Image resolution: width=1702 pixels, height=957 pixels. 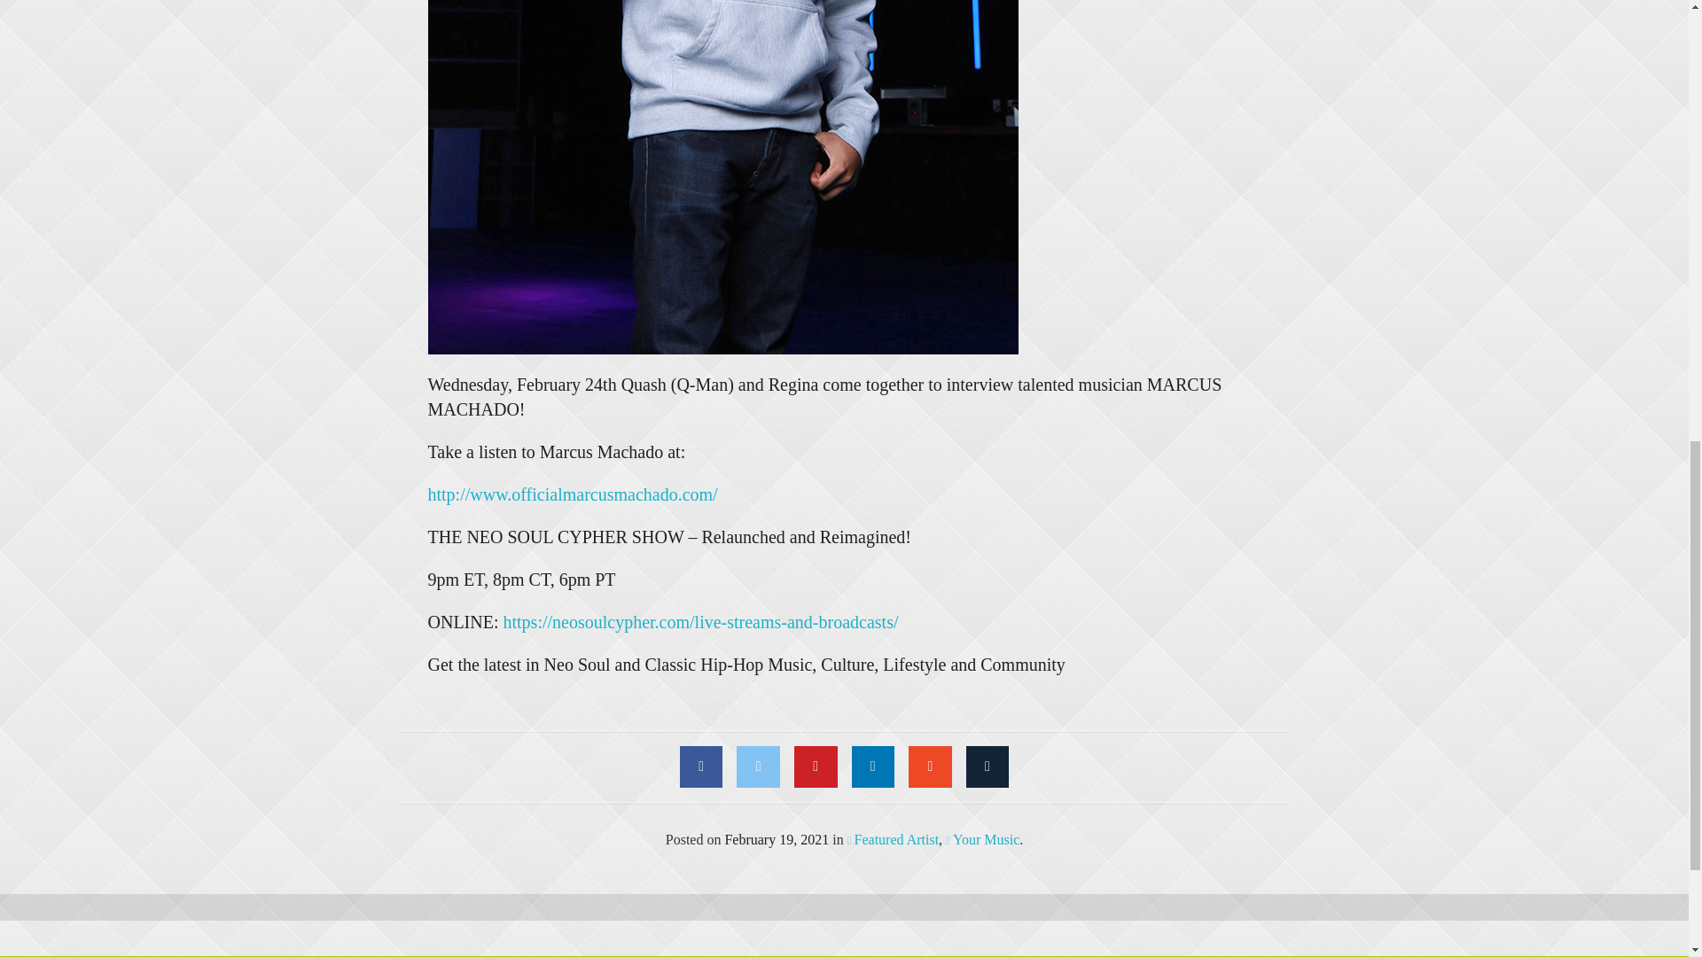 I want to click on Print, so click(x=988, y=766).